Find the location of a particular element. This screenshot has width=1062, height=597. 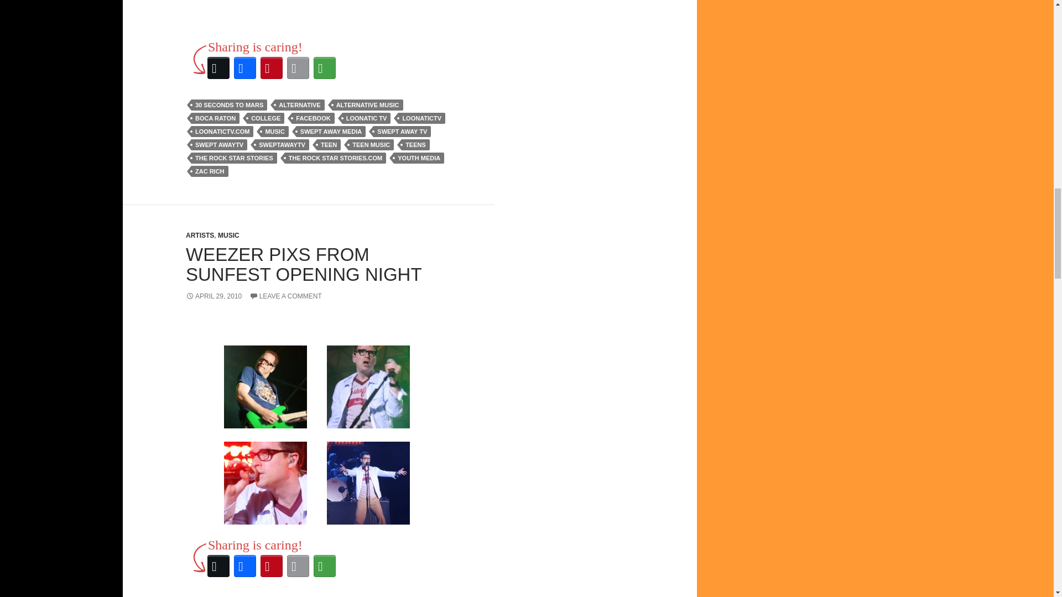

Facebook is located at coordinates (244, 67).